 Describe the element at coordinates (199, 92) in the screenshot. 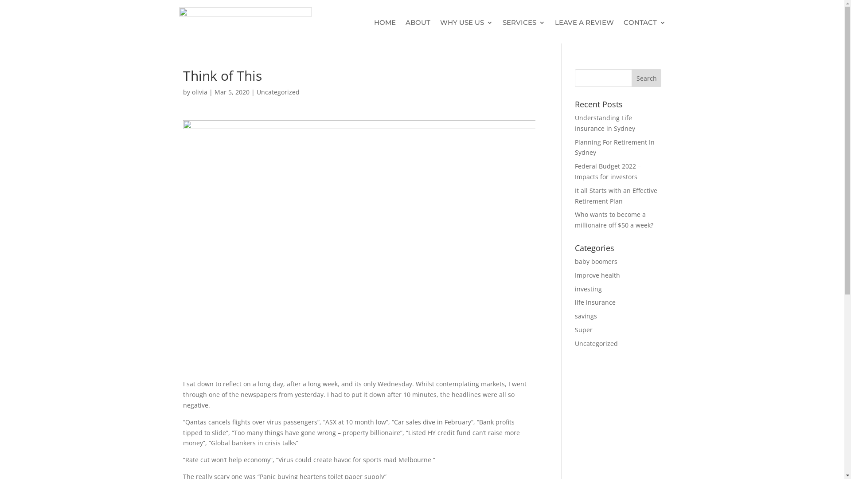

I see `olivia` at that location.